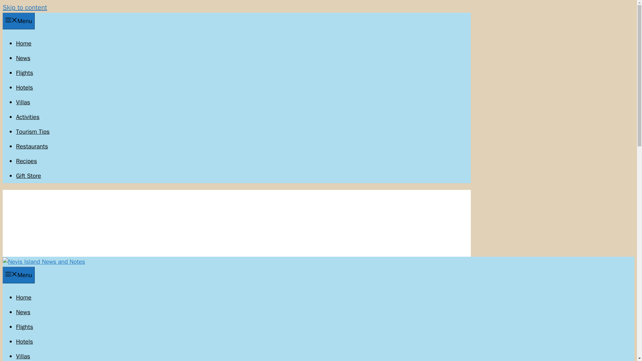  Describe the element at coordinates (25, 73) in the screenshot. I see `Nevis Flight Information` at that location.